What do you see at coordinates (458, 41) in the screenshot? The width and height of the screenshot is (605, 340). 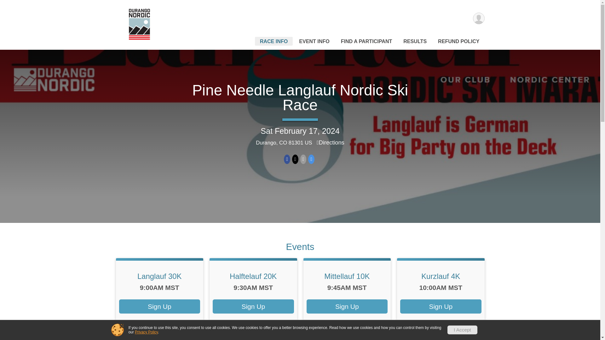 I see `REFUND POLICY` at bounding box center [458, 41].